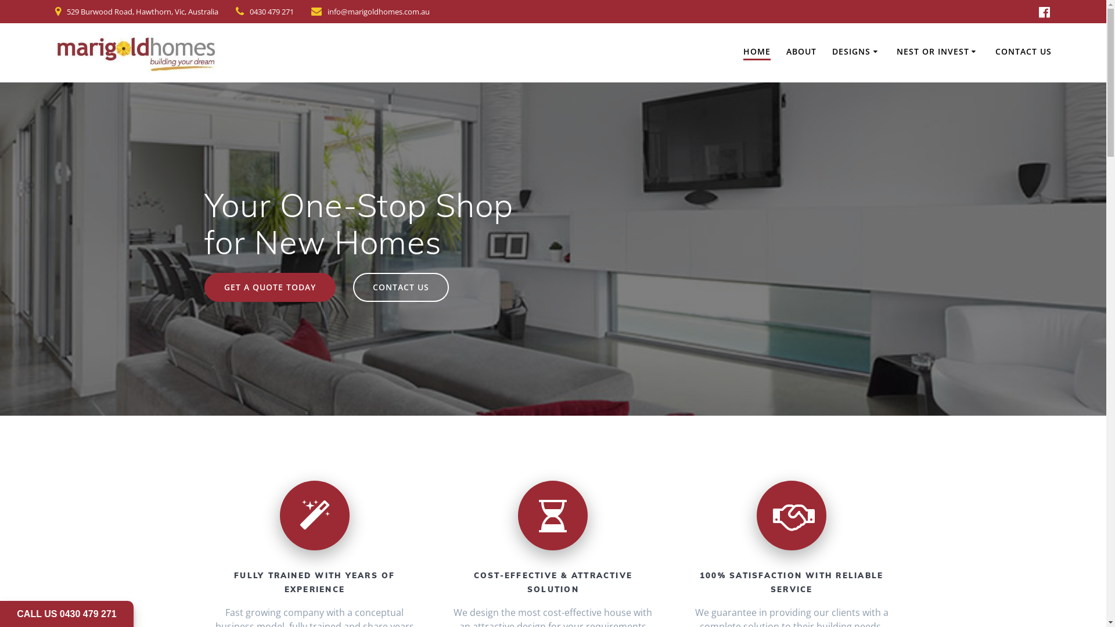  What do you see at coordinates (757, 52) in the screenshot?
I see `HOME` at bounding box center [757, 52].